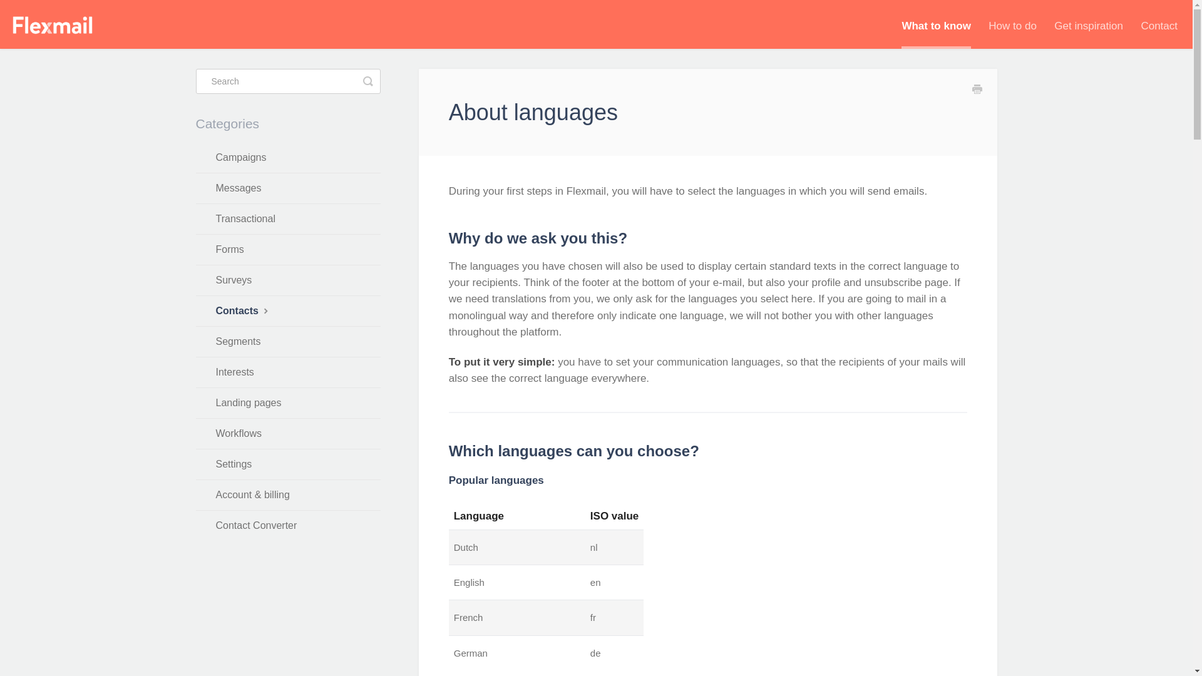 The image size is (1202, 676). Describe the element at coordinates (287, 158) in the screenshot. I see `Campaigns` at that location.